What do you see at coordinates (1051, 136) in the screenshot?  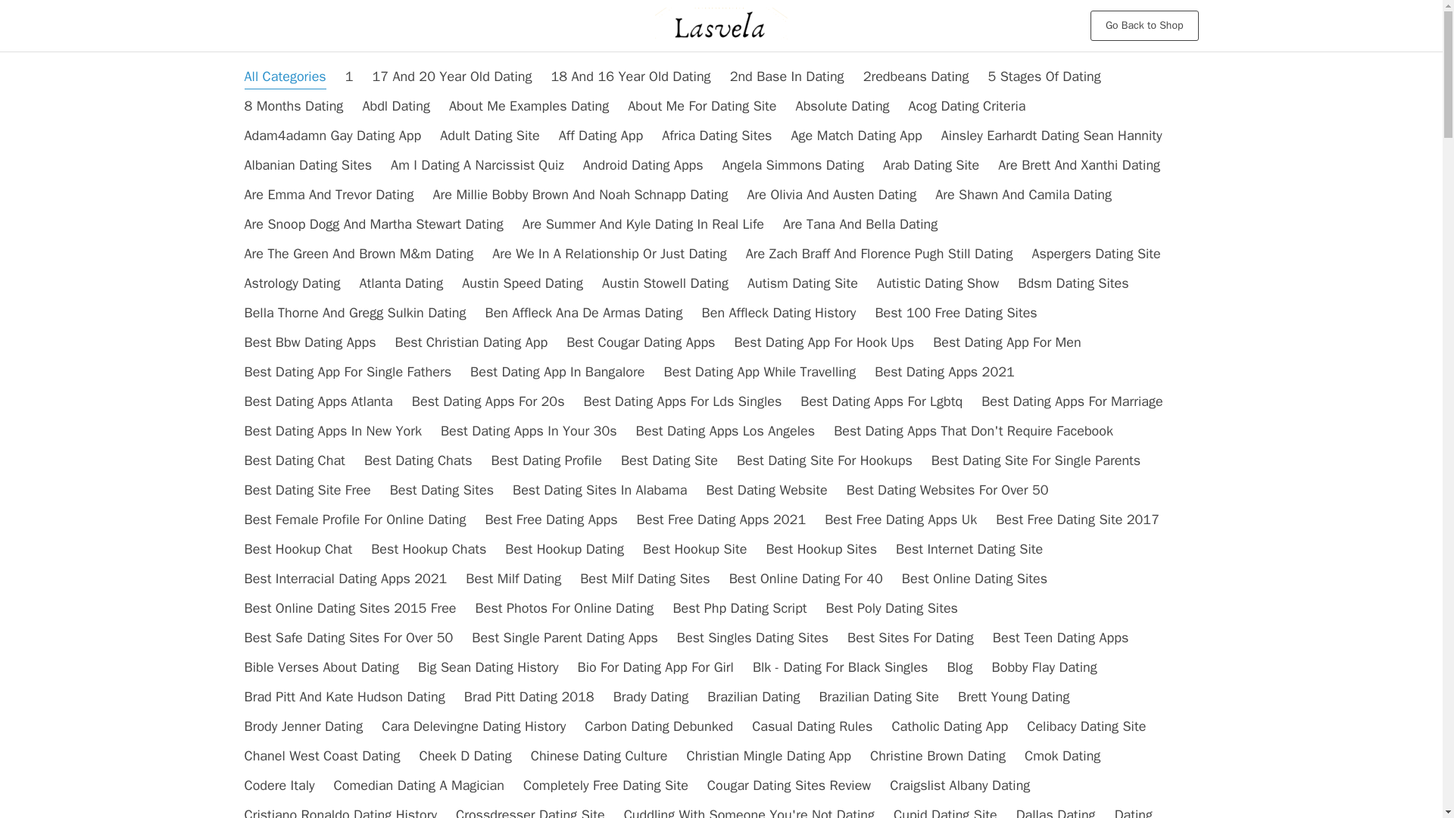 I see `Ainsley Earhardt Dating Sean Hannity` at bounding box center [1051, 136].